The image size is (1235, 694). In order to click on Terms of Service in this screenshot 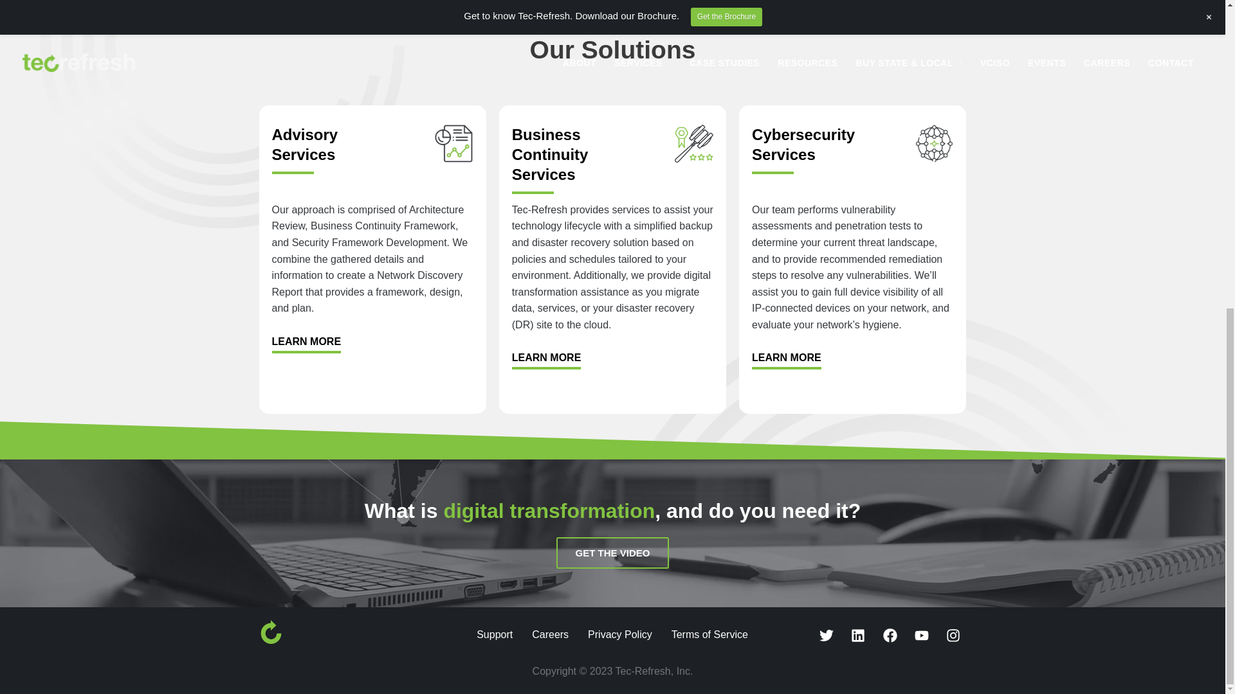, I will do `click(551, 154)`.